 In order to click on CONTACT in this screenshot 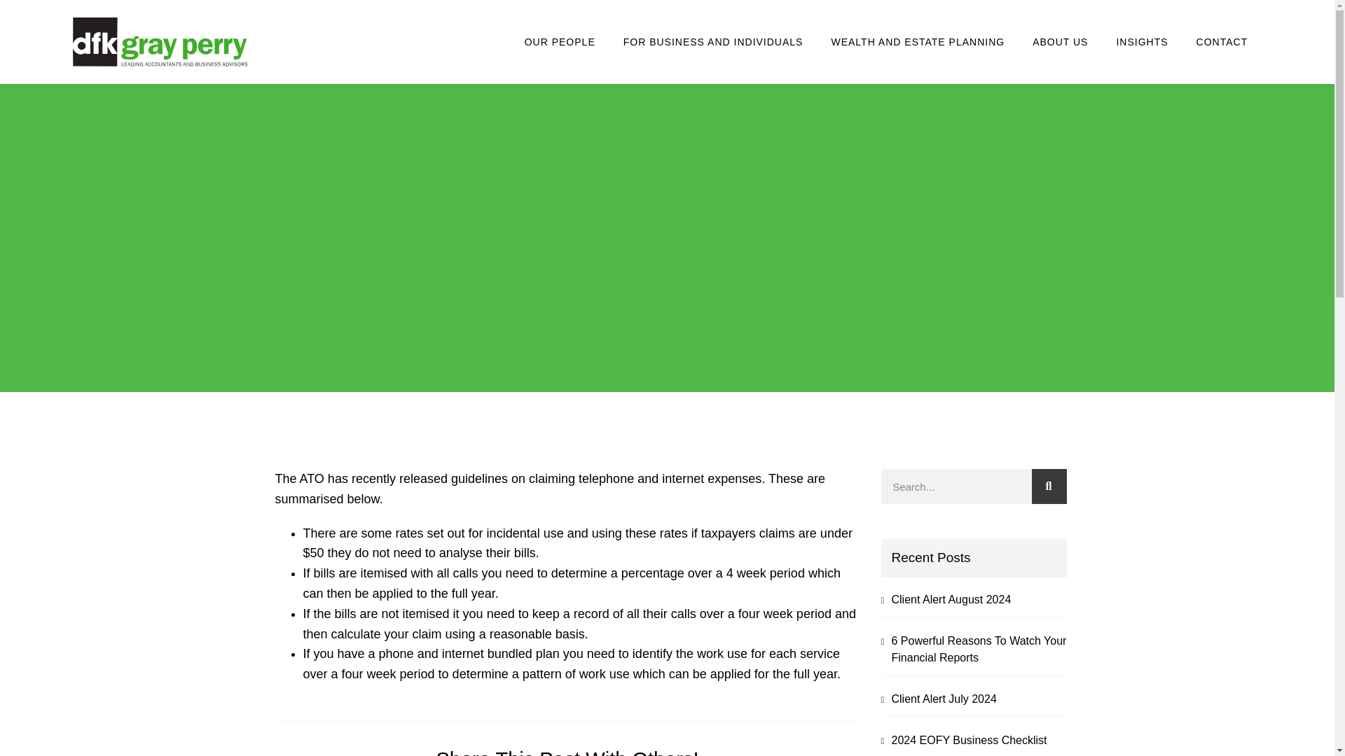, I will do `click(1222, 42)`.